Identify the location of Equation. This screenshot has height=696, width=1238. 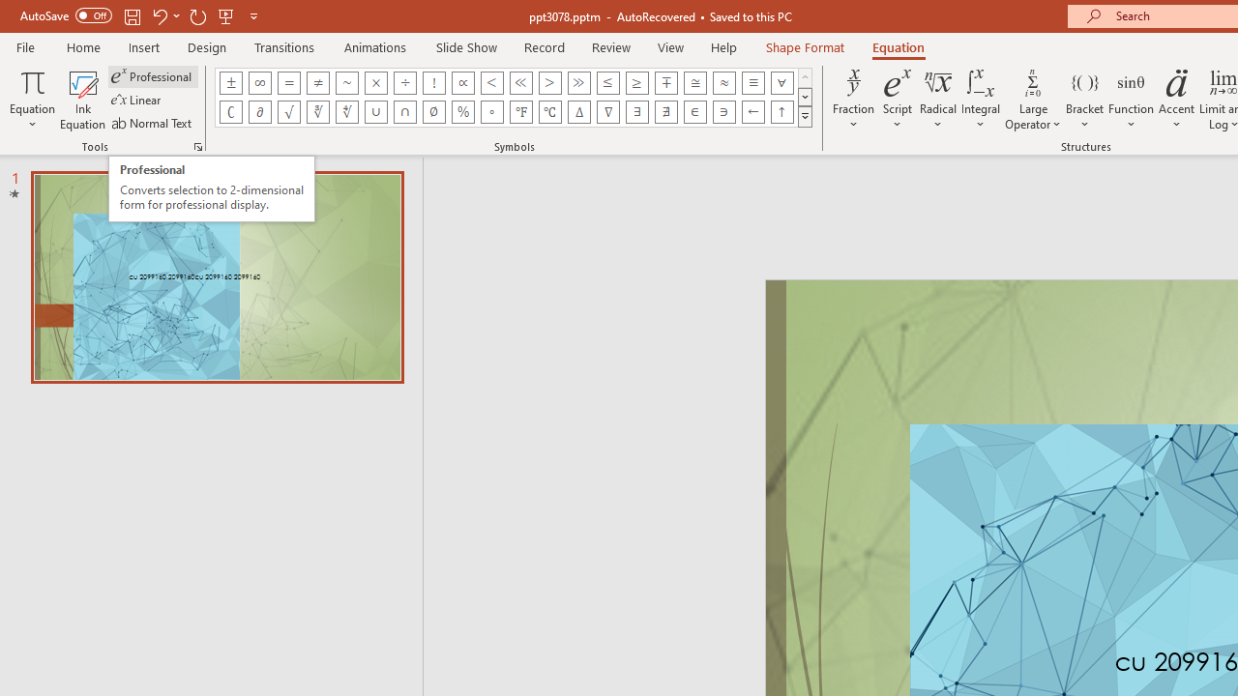
(33, 99).